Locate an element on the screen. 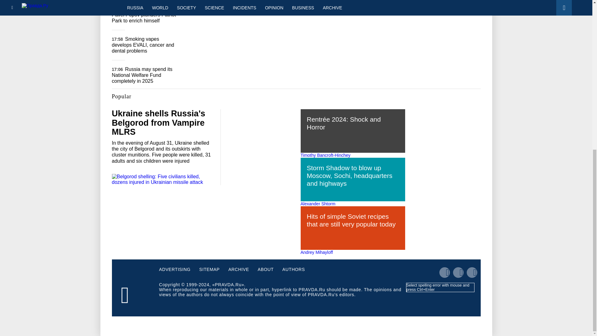 This screenshot has width=597, height=336. Smoking vapes develops EVALI, cancer and dental problems is located at coordinates (143, 45).